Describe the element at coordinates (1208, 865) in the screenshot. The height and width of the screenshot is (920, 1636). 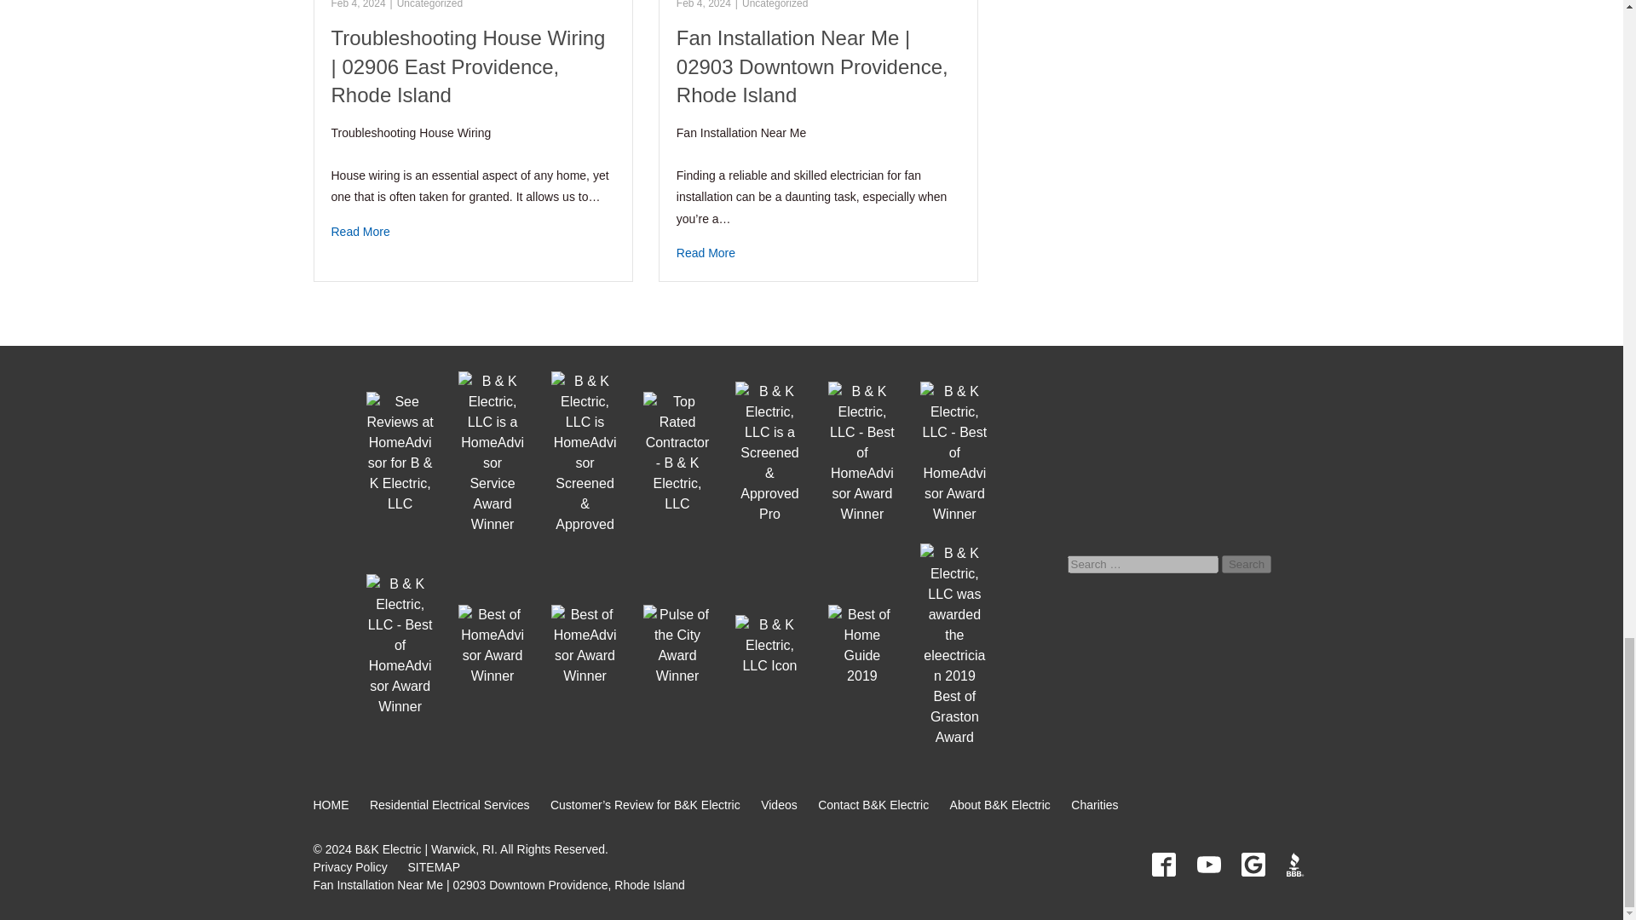
I see `youtube` at that location.